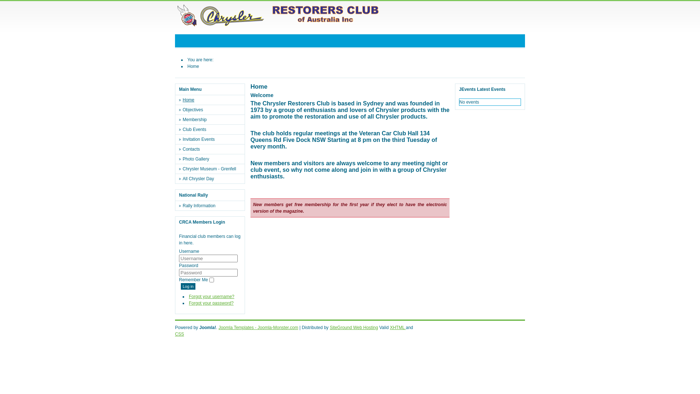 The image size is (700, 394). Describe the element at coordinates (212, 179) in the screenshot. I see `All Chrysler Day` at that location.